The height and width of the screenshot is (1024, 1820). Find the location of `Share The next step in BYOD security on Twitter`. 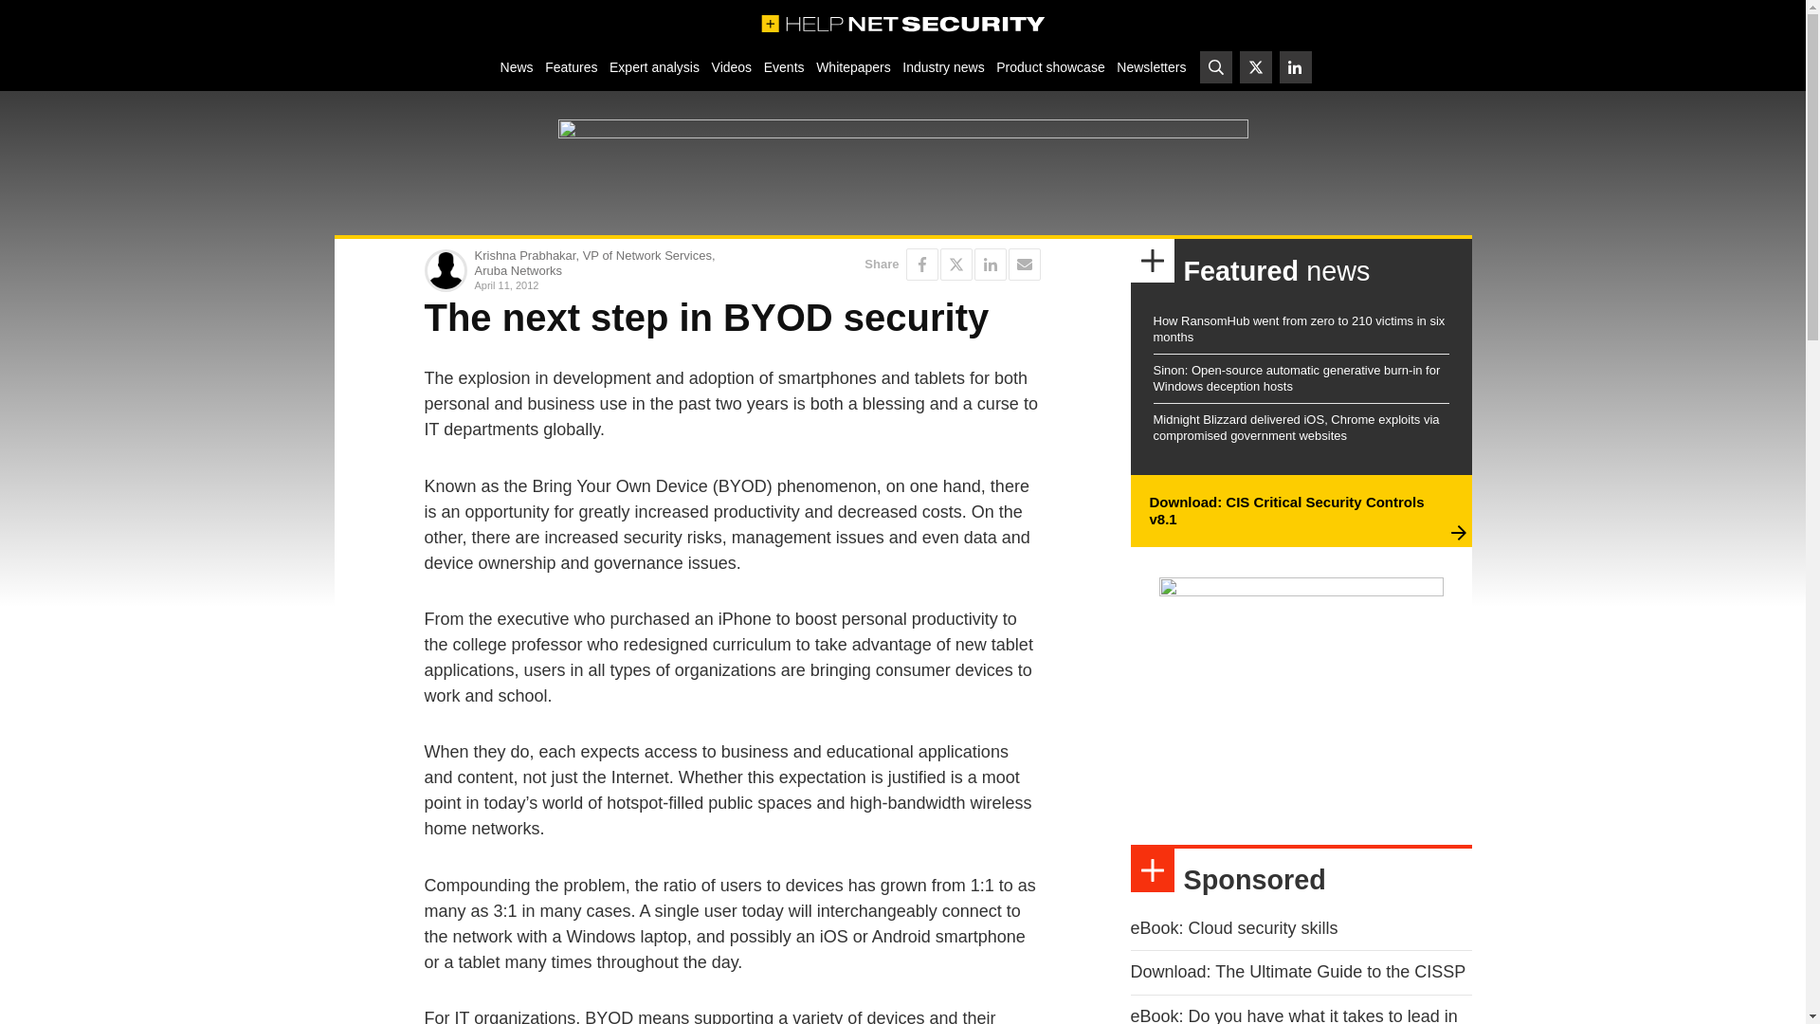

Share The next step in BYOD security on Twitter is located at coordinates (955, 264).